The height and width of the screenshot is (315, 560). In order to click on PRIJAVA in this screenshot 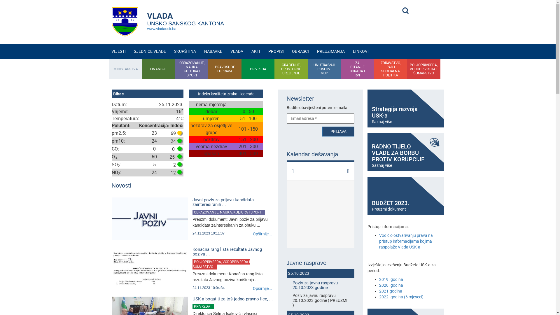, I will do `click(338, 132)`.